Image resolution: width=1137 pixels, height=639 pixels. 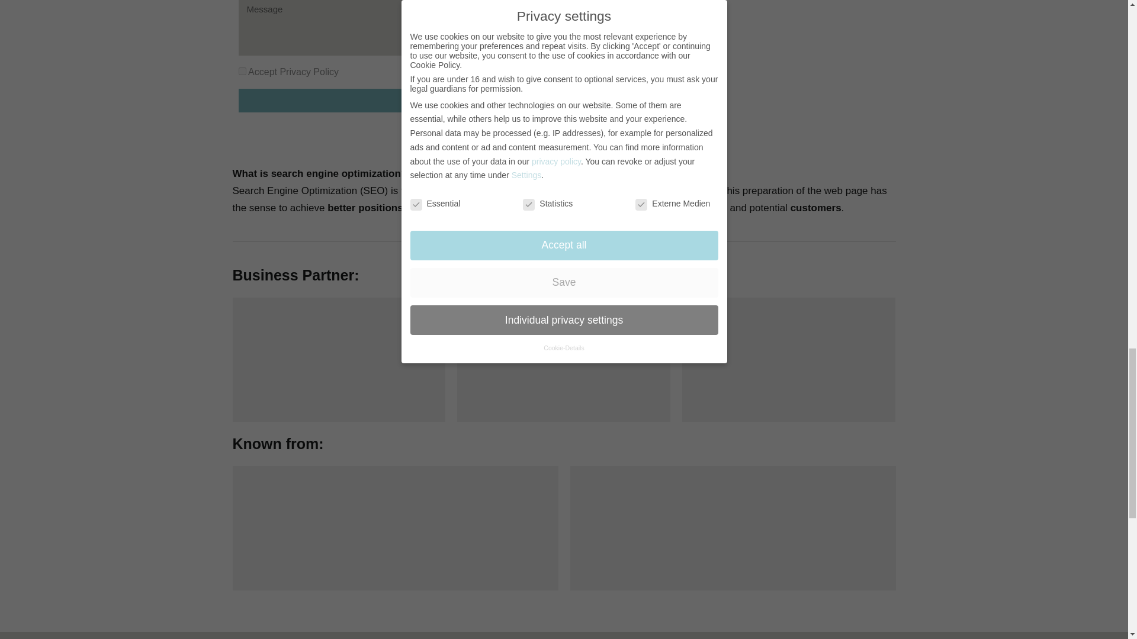 What do you see at coordinates (242, 71) in the screenshot?
I see `on` at bounding box center [242, 71].